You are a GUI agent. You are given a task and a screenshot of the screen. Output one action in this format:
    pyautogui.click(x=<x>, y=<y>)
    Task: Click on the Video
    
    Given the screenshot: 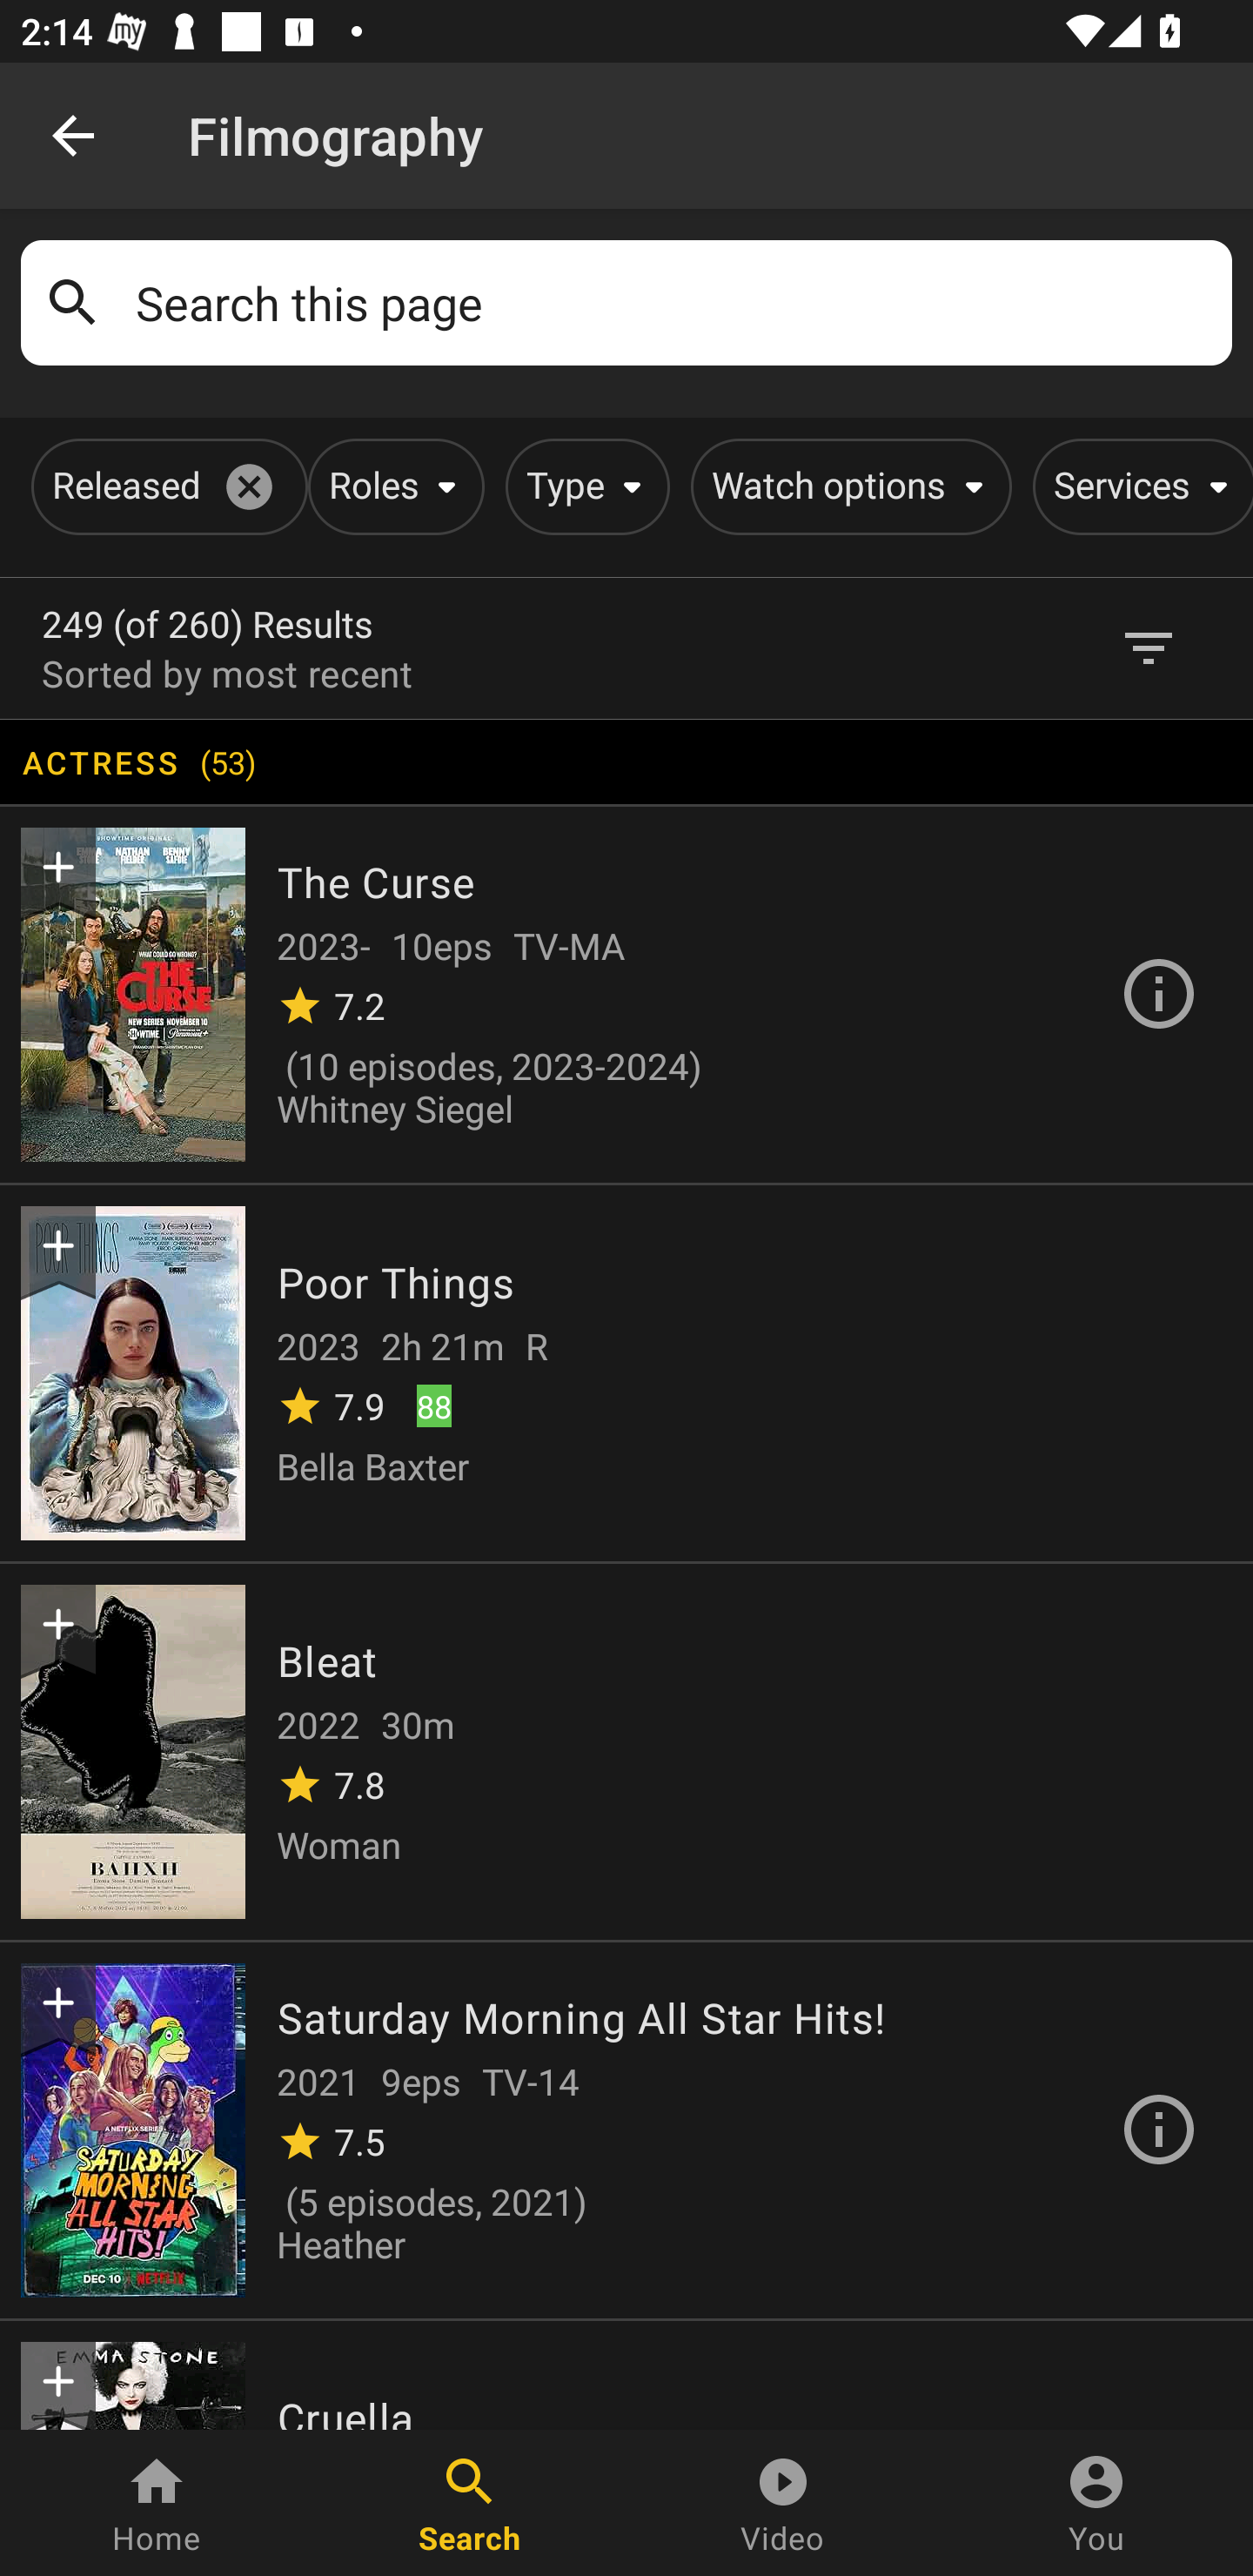 What is the action you would take?
    pyautogui.click(x=783, y=2503)
    